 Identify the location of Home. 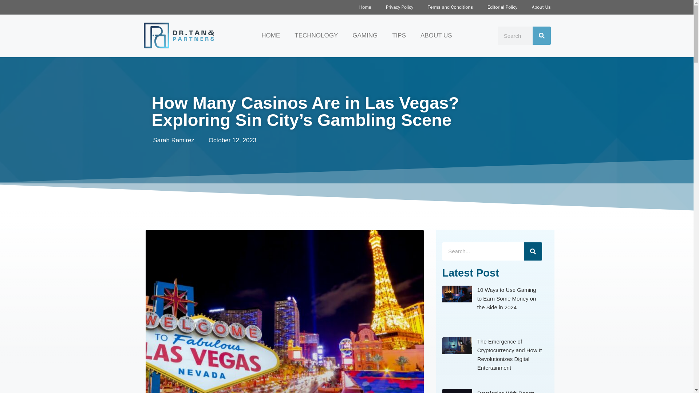
(366, 7).